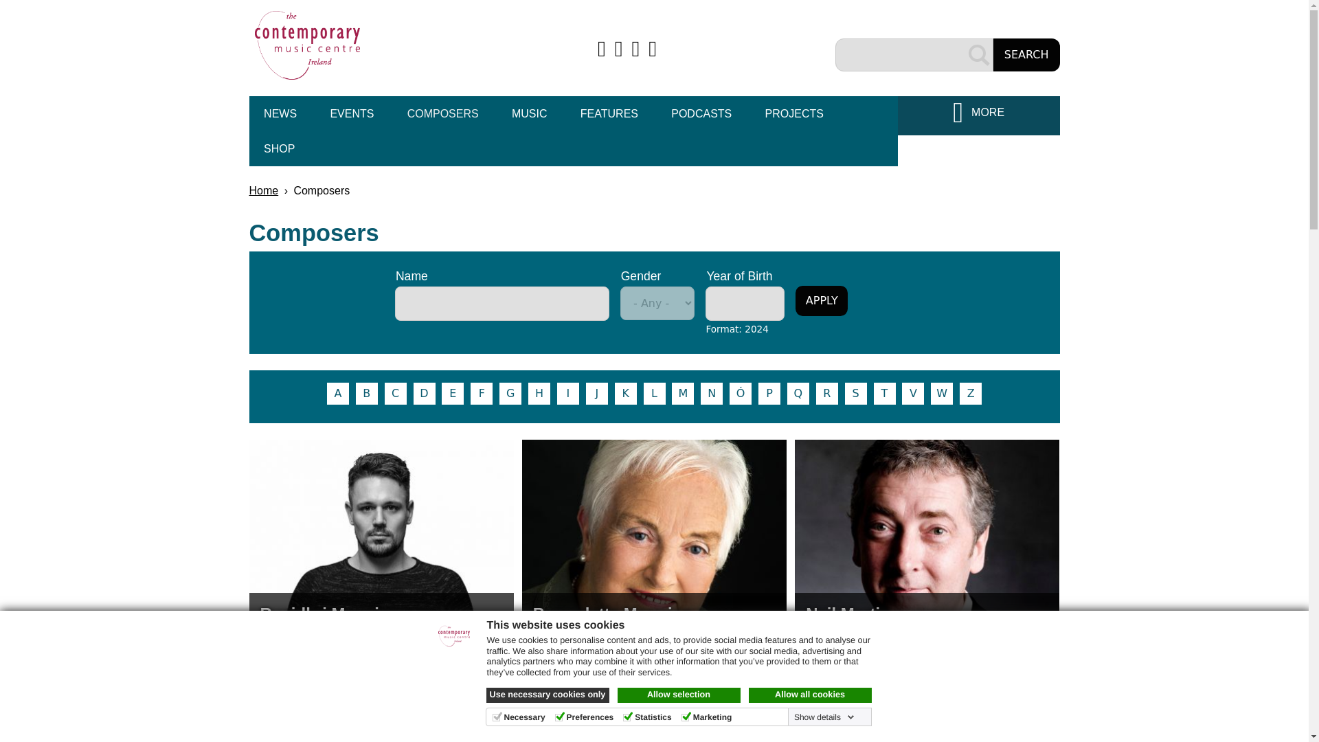 The height and width of the screenshot is (742, 1319). Describe the element at coordinates (1026, 55) in the screenshot. I see `Search` at that location.